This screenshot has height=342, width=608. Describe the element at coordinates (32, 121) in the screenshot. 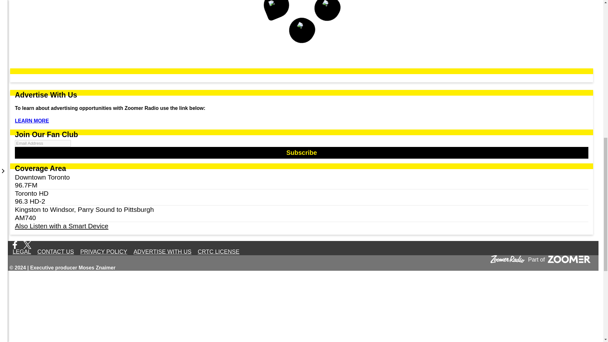

I see `LEARN MORE` at that location.